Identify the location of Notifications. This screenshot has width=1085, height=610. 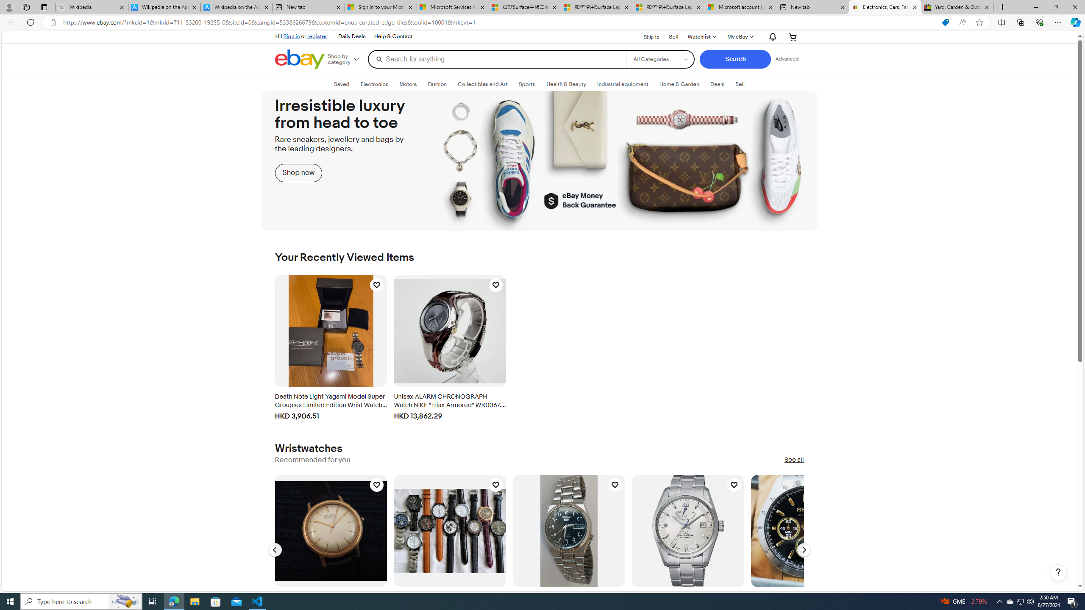
(771, 36).